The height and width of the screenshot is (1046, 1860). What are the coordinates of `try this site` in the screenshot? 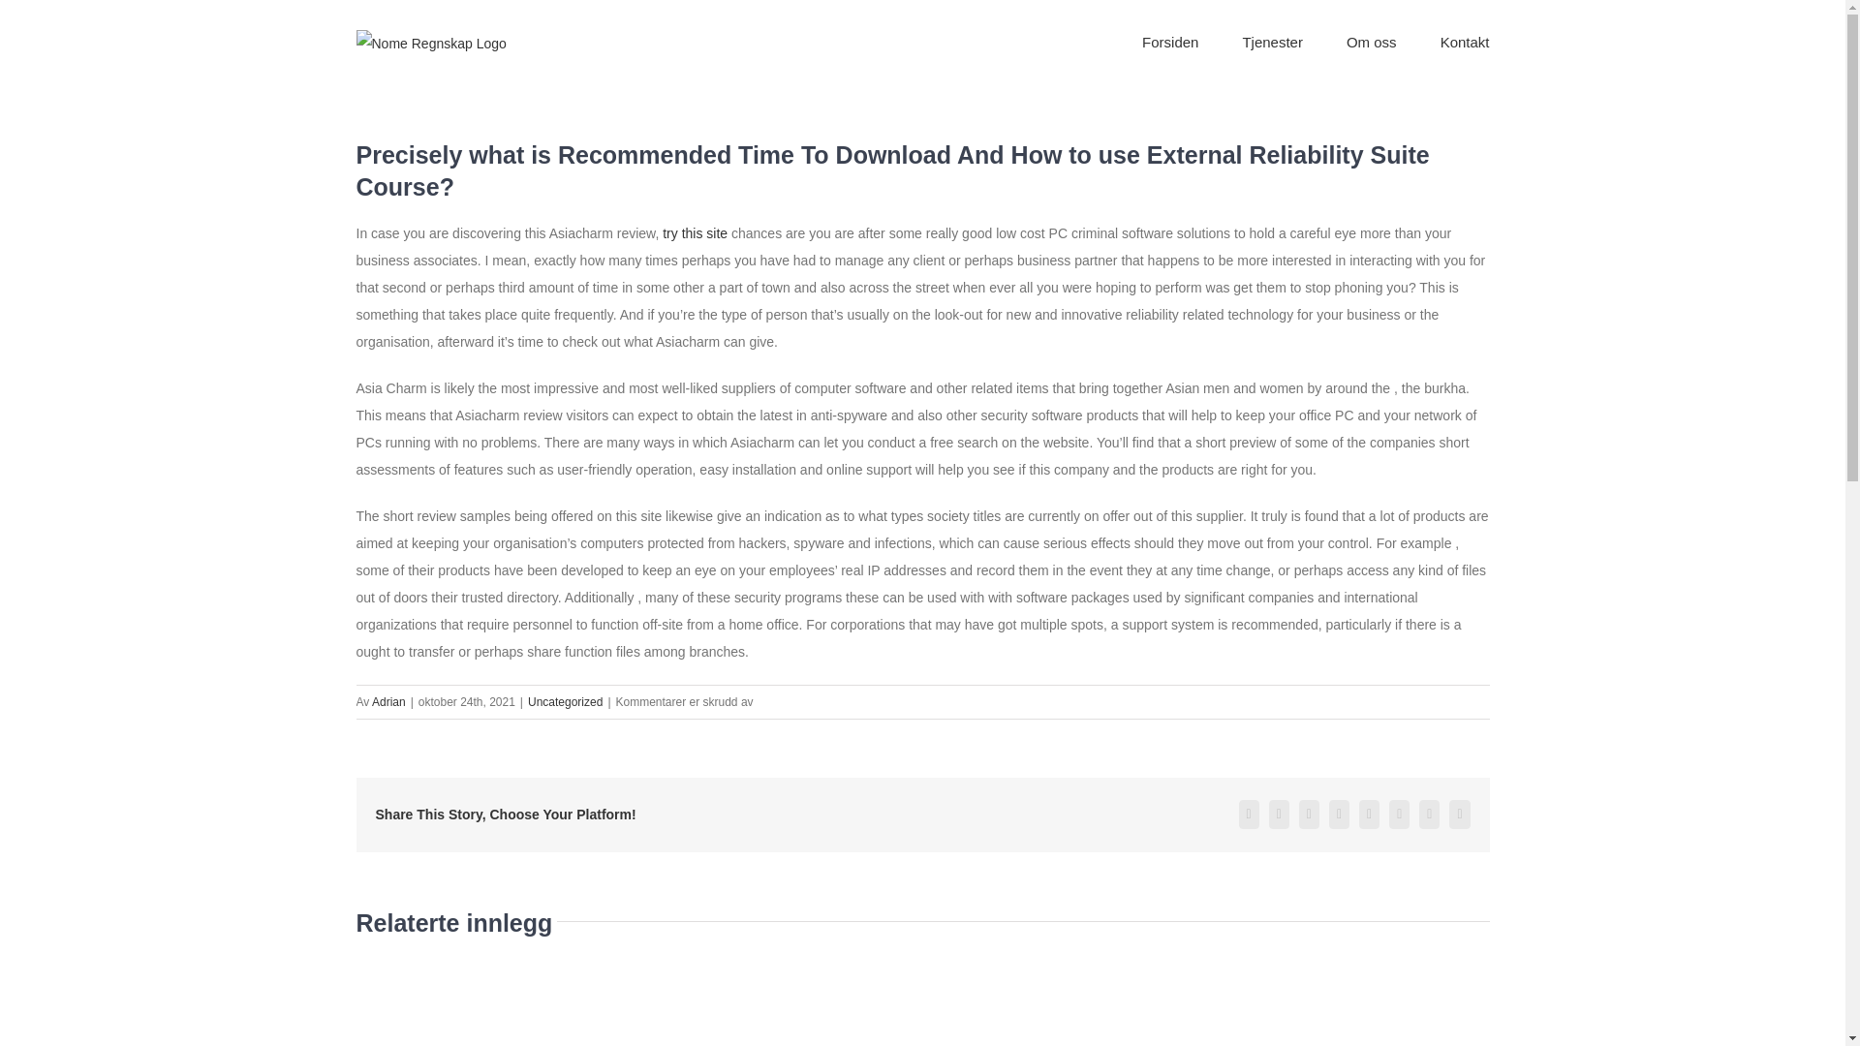 It's located at (694, 233).